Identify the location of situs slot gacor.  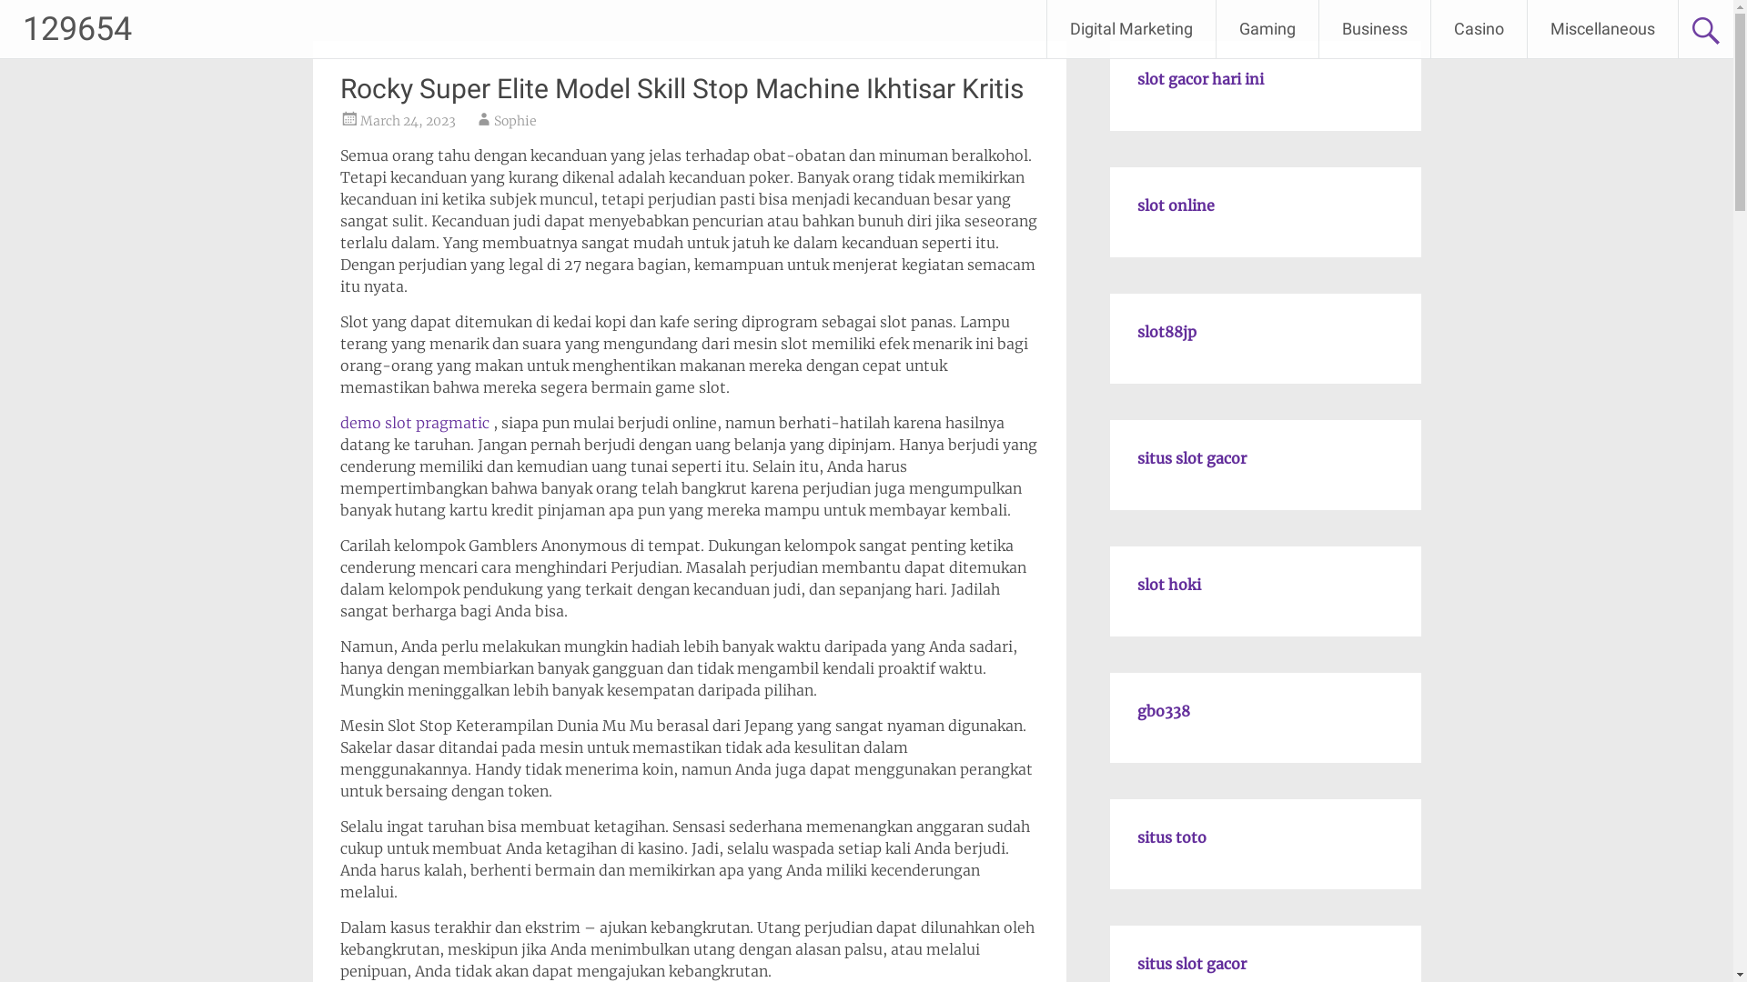
(1192, 458).